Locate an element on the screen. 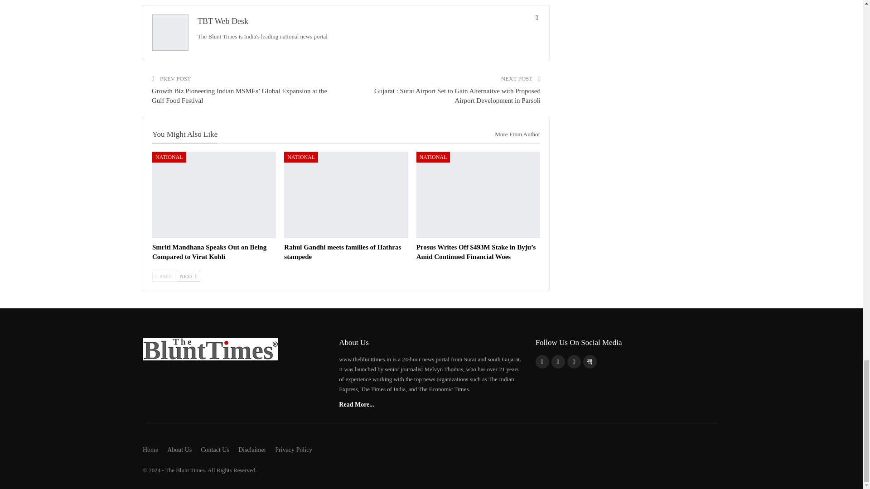 This screenshot has height=489, width=870. Smriti Mandhana Speaks Out on Being Compared to Virat Kohli is located at coordinates (209, 252).